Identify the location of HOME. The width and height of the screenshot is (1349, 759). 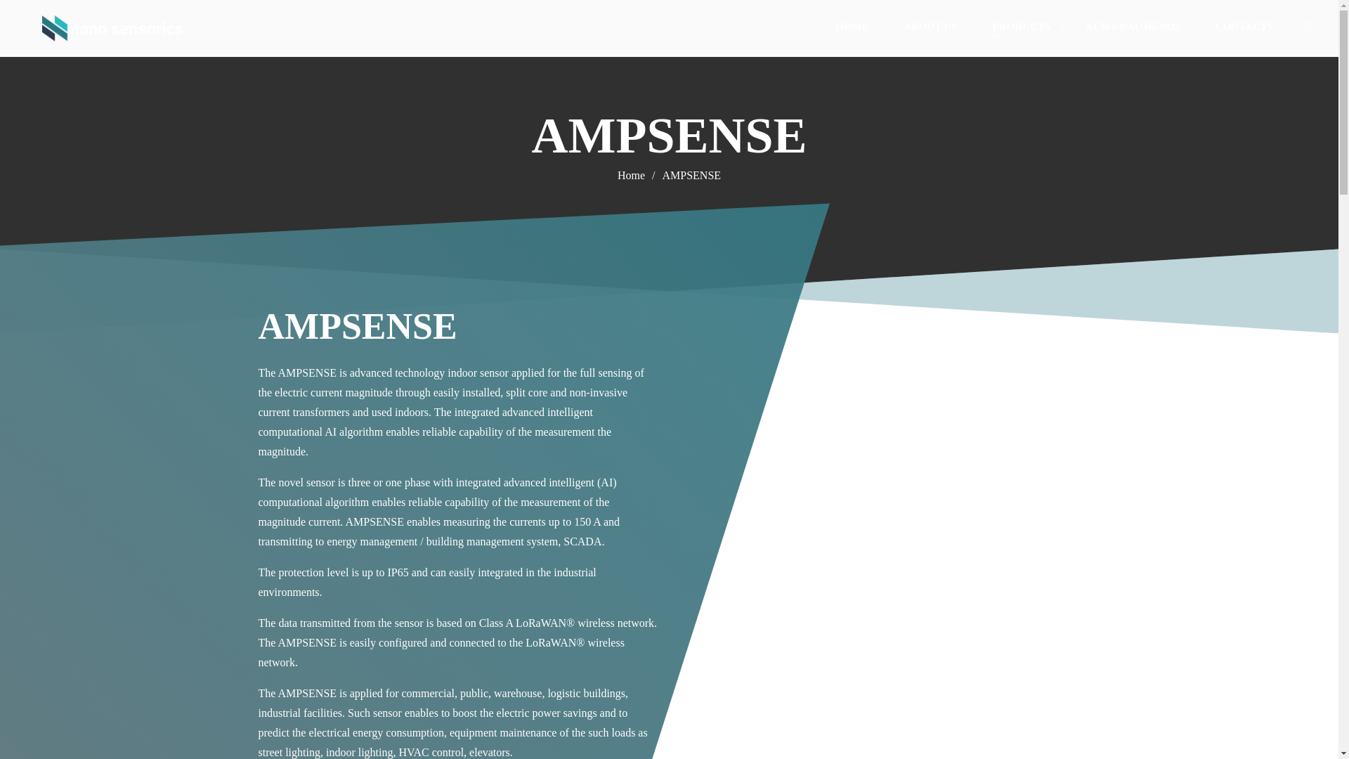
(852, 27).